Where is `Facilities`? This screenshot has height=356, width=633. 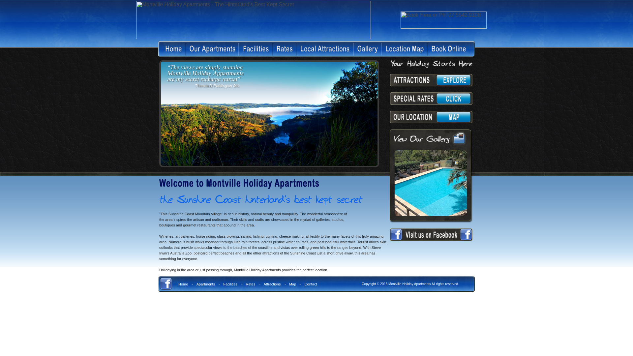
Facilities is located at coordinates (230, 283).